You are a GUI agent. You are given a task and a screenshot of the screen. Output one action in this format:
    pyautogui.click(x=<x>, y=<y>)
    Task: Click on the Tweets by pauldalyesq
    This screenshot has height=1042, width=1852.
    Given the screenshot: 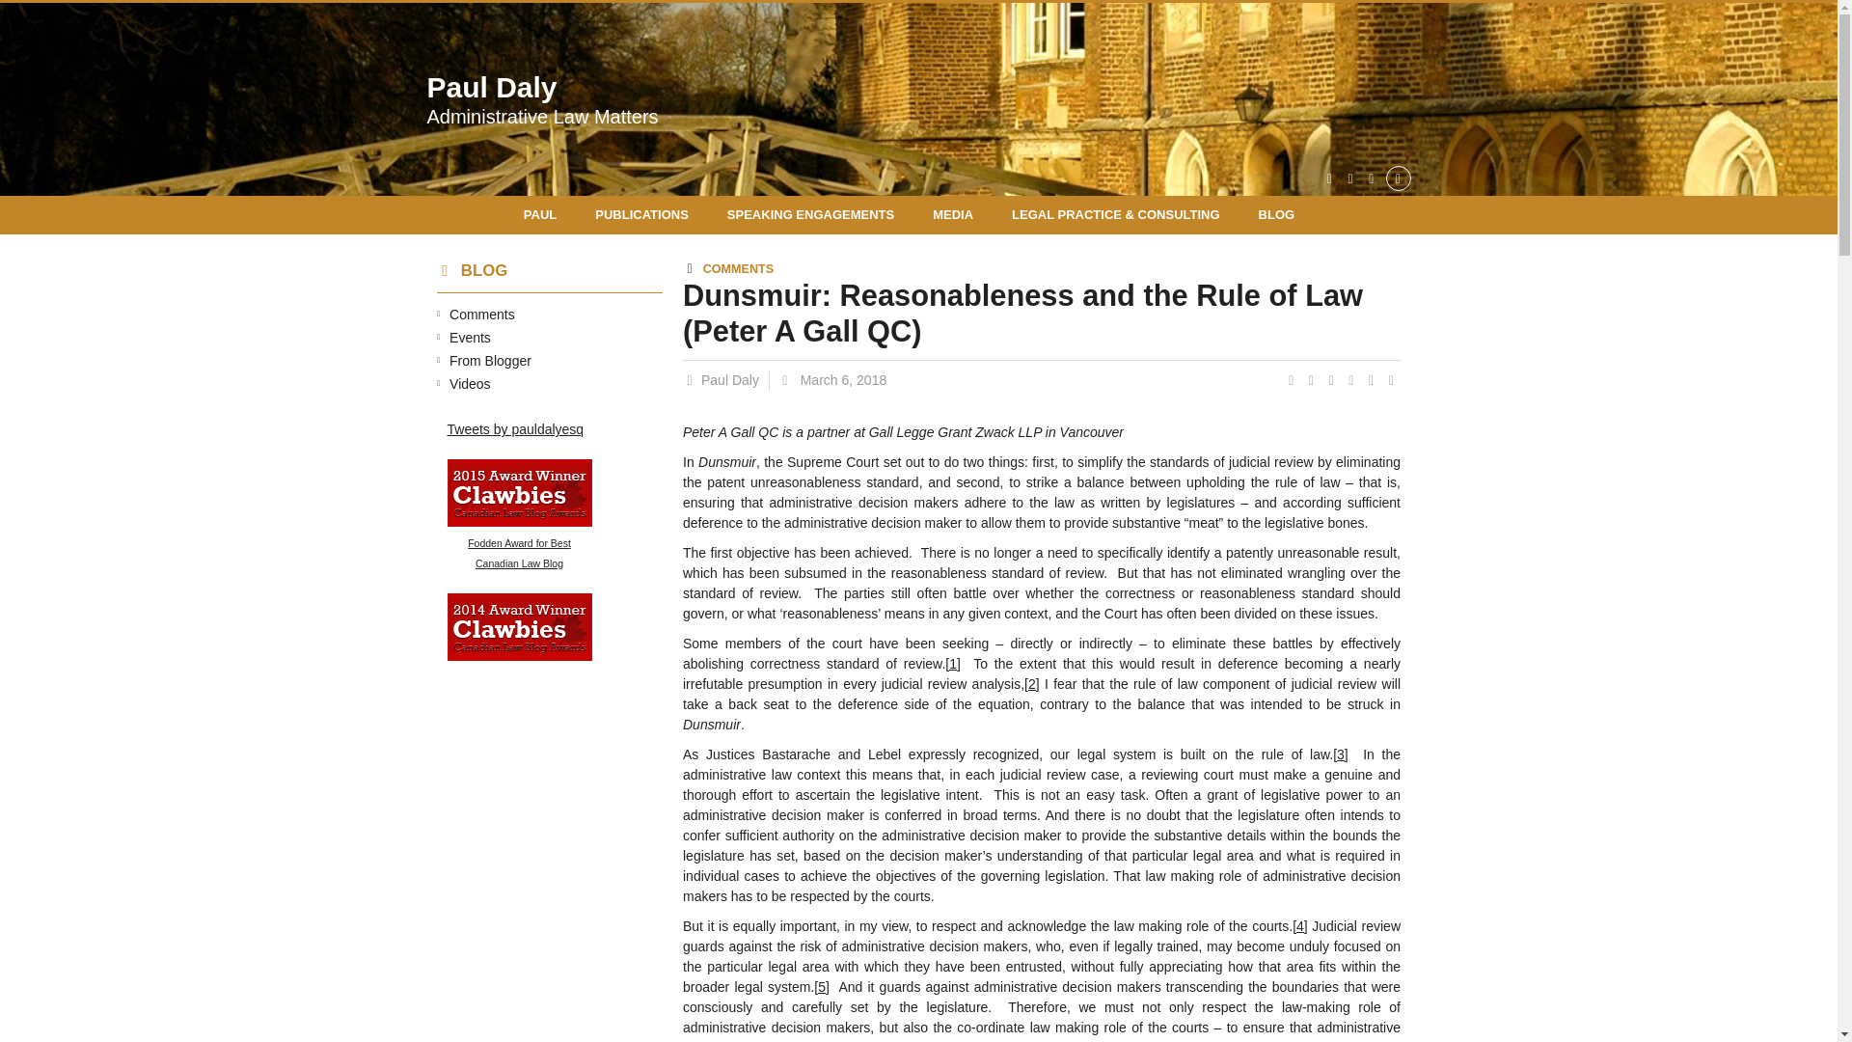 What is the action you would take?
    pyautogui.click(x=516, y=428)
    